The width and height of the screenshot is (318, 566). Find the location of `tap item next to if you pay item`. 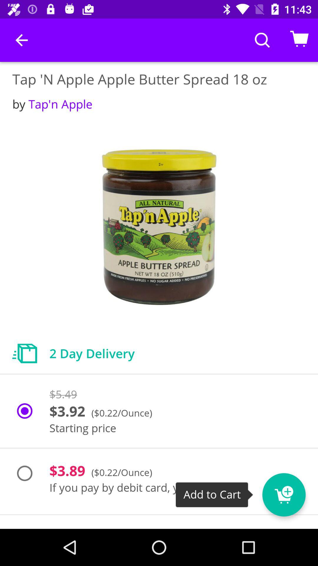

tap item next to if you pay item is located at coordinates (295, 491).